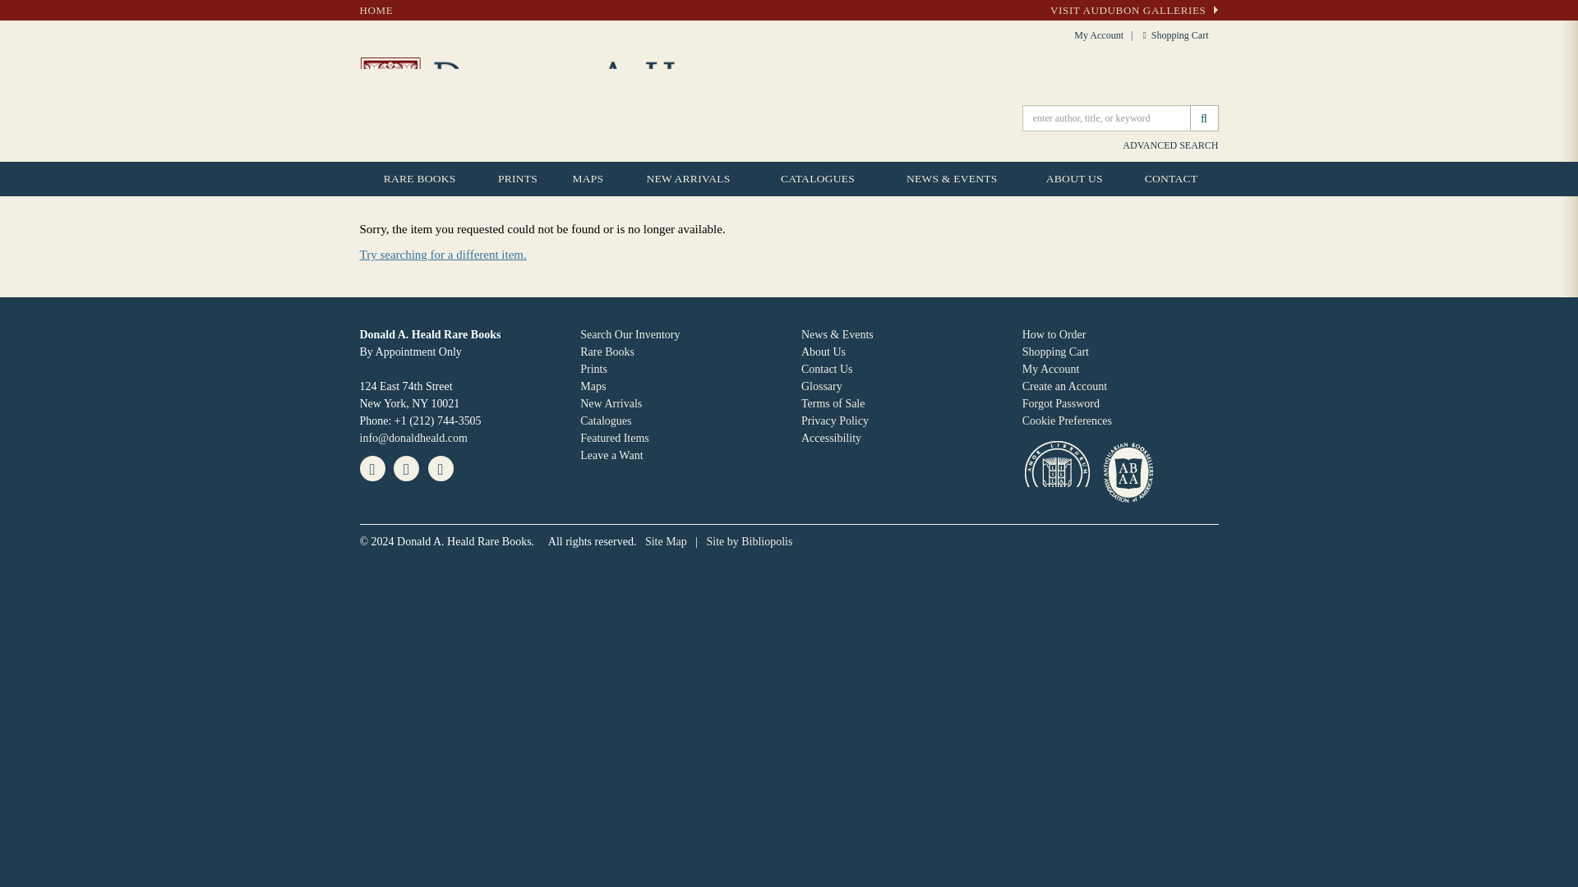  I want to click on Contact Us, so click(827, 368).